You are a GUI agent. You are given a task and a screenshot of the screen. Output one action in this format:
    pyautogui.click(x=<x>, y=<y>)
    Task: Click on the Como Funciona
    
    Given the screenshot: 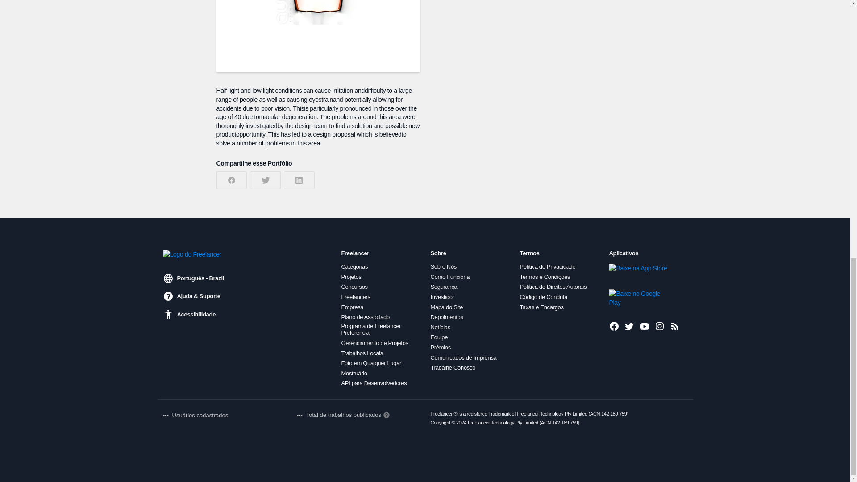 What is the action you would take?
    pyautogui.click(x=450, y=277)
    